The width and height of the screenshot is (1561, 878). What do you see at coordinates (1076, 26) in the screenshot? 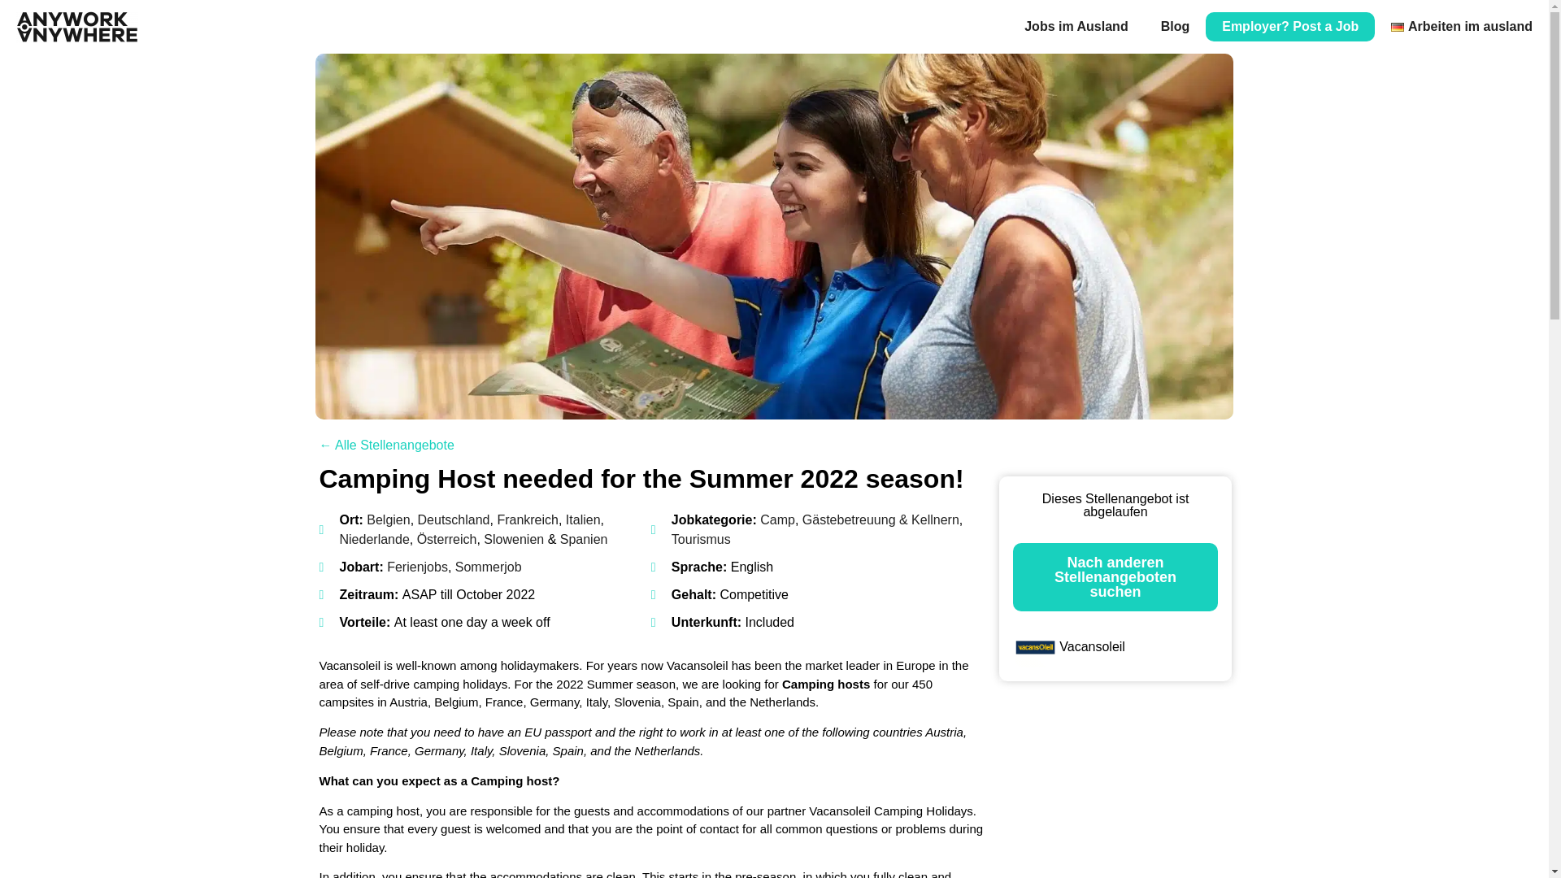
I see `Jobs im Ausland` at bounding box center [1076, 26].